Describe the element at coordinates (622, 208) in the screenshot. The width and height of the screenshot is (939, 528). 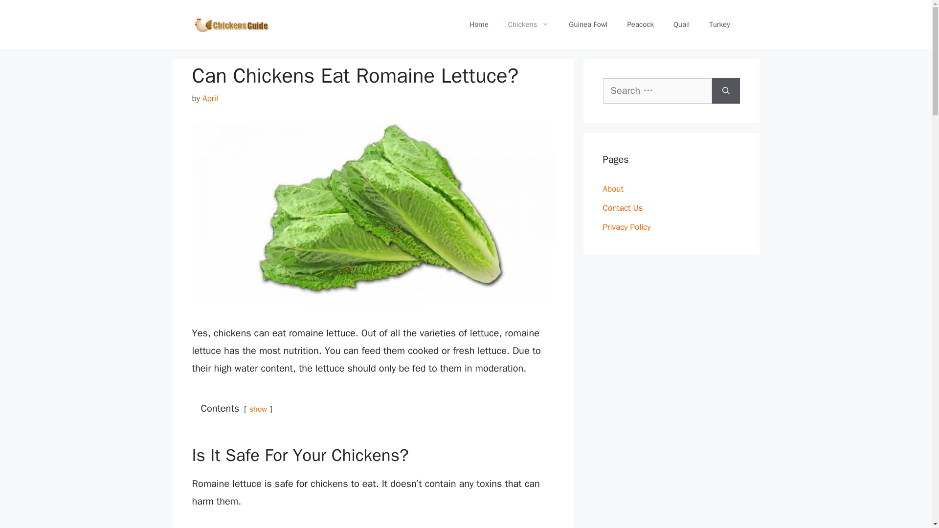
I see `Contact Us` at that location.